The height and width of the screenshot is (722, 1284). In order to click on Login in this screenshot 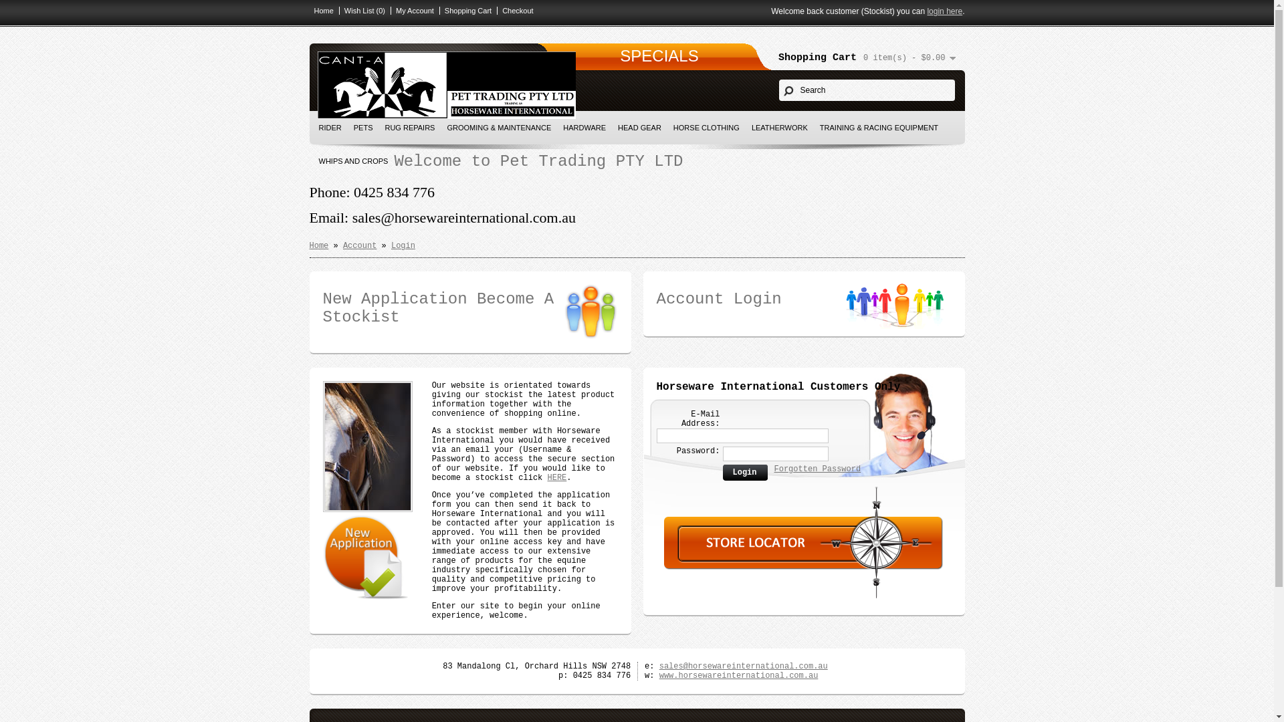, I will do `click(403, 246)`.